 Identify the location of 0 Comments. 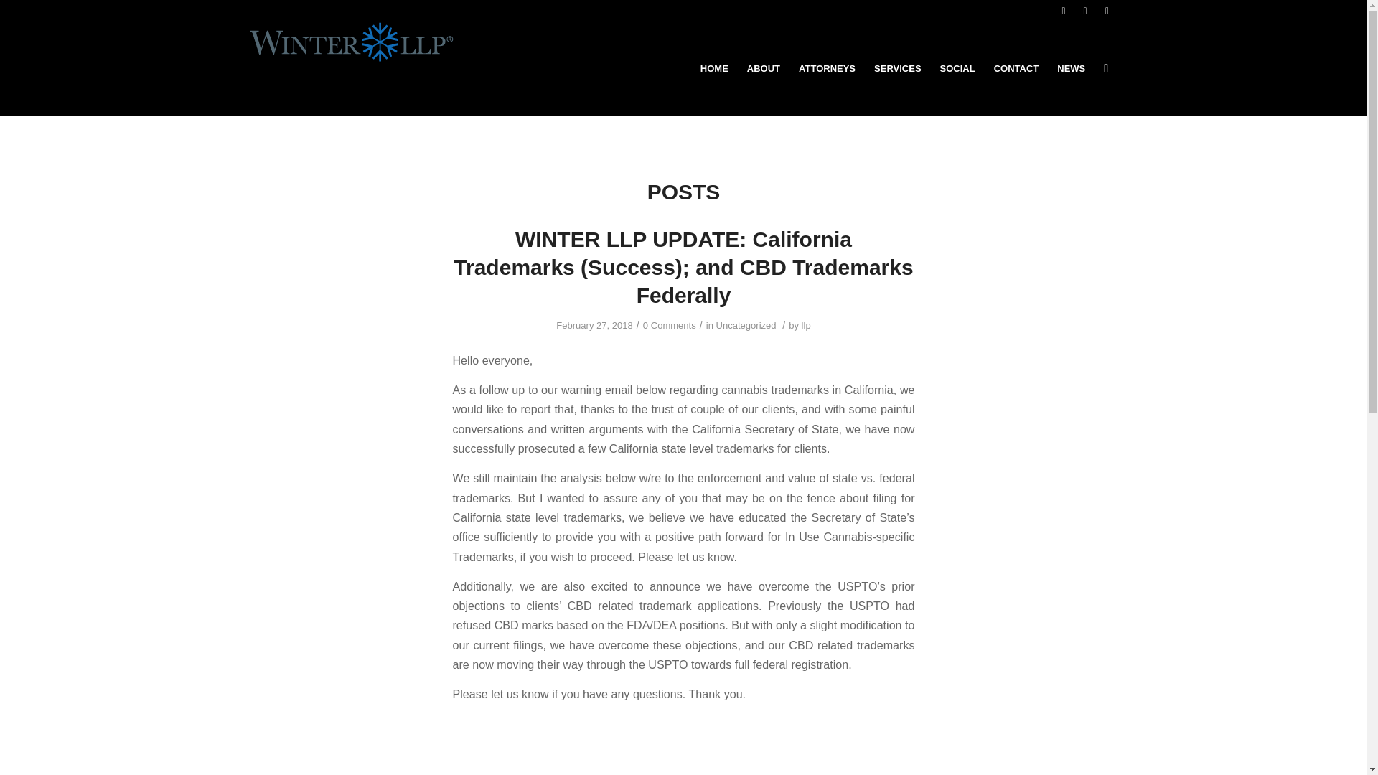
(669, 326).